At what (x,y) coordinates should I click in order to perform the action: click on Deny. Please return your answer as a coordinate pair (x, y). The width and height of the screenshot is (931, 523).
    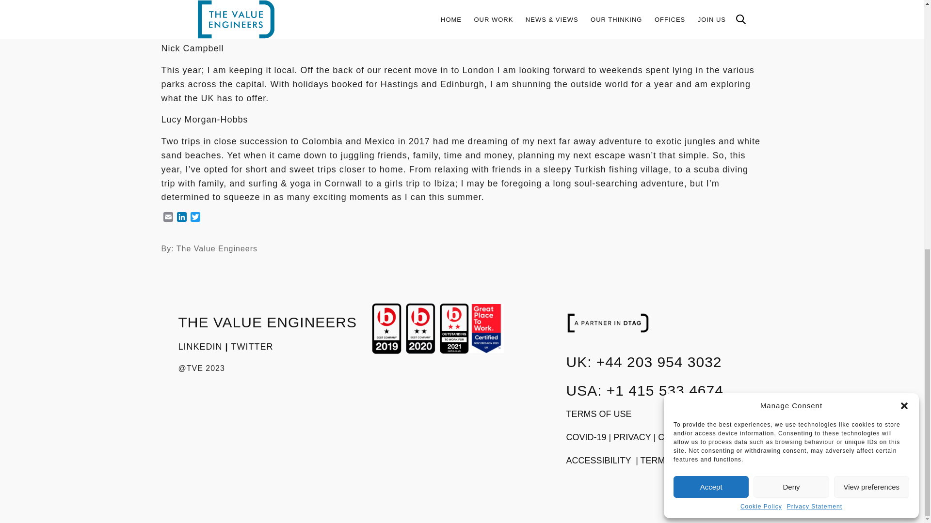
    Looking at the image, I should click on (790, 12).